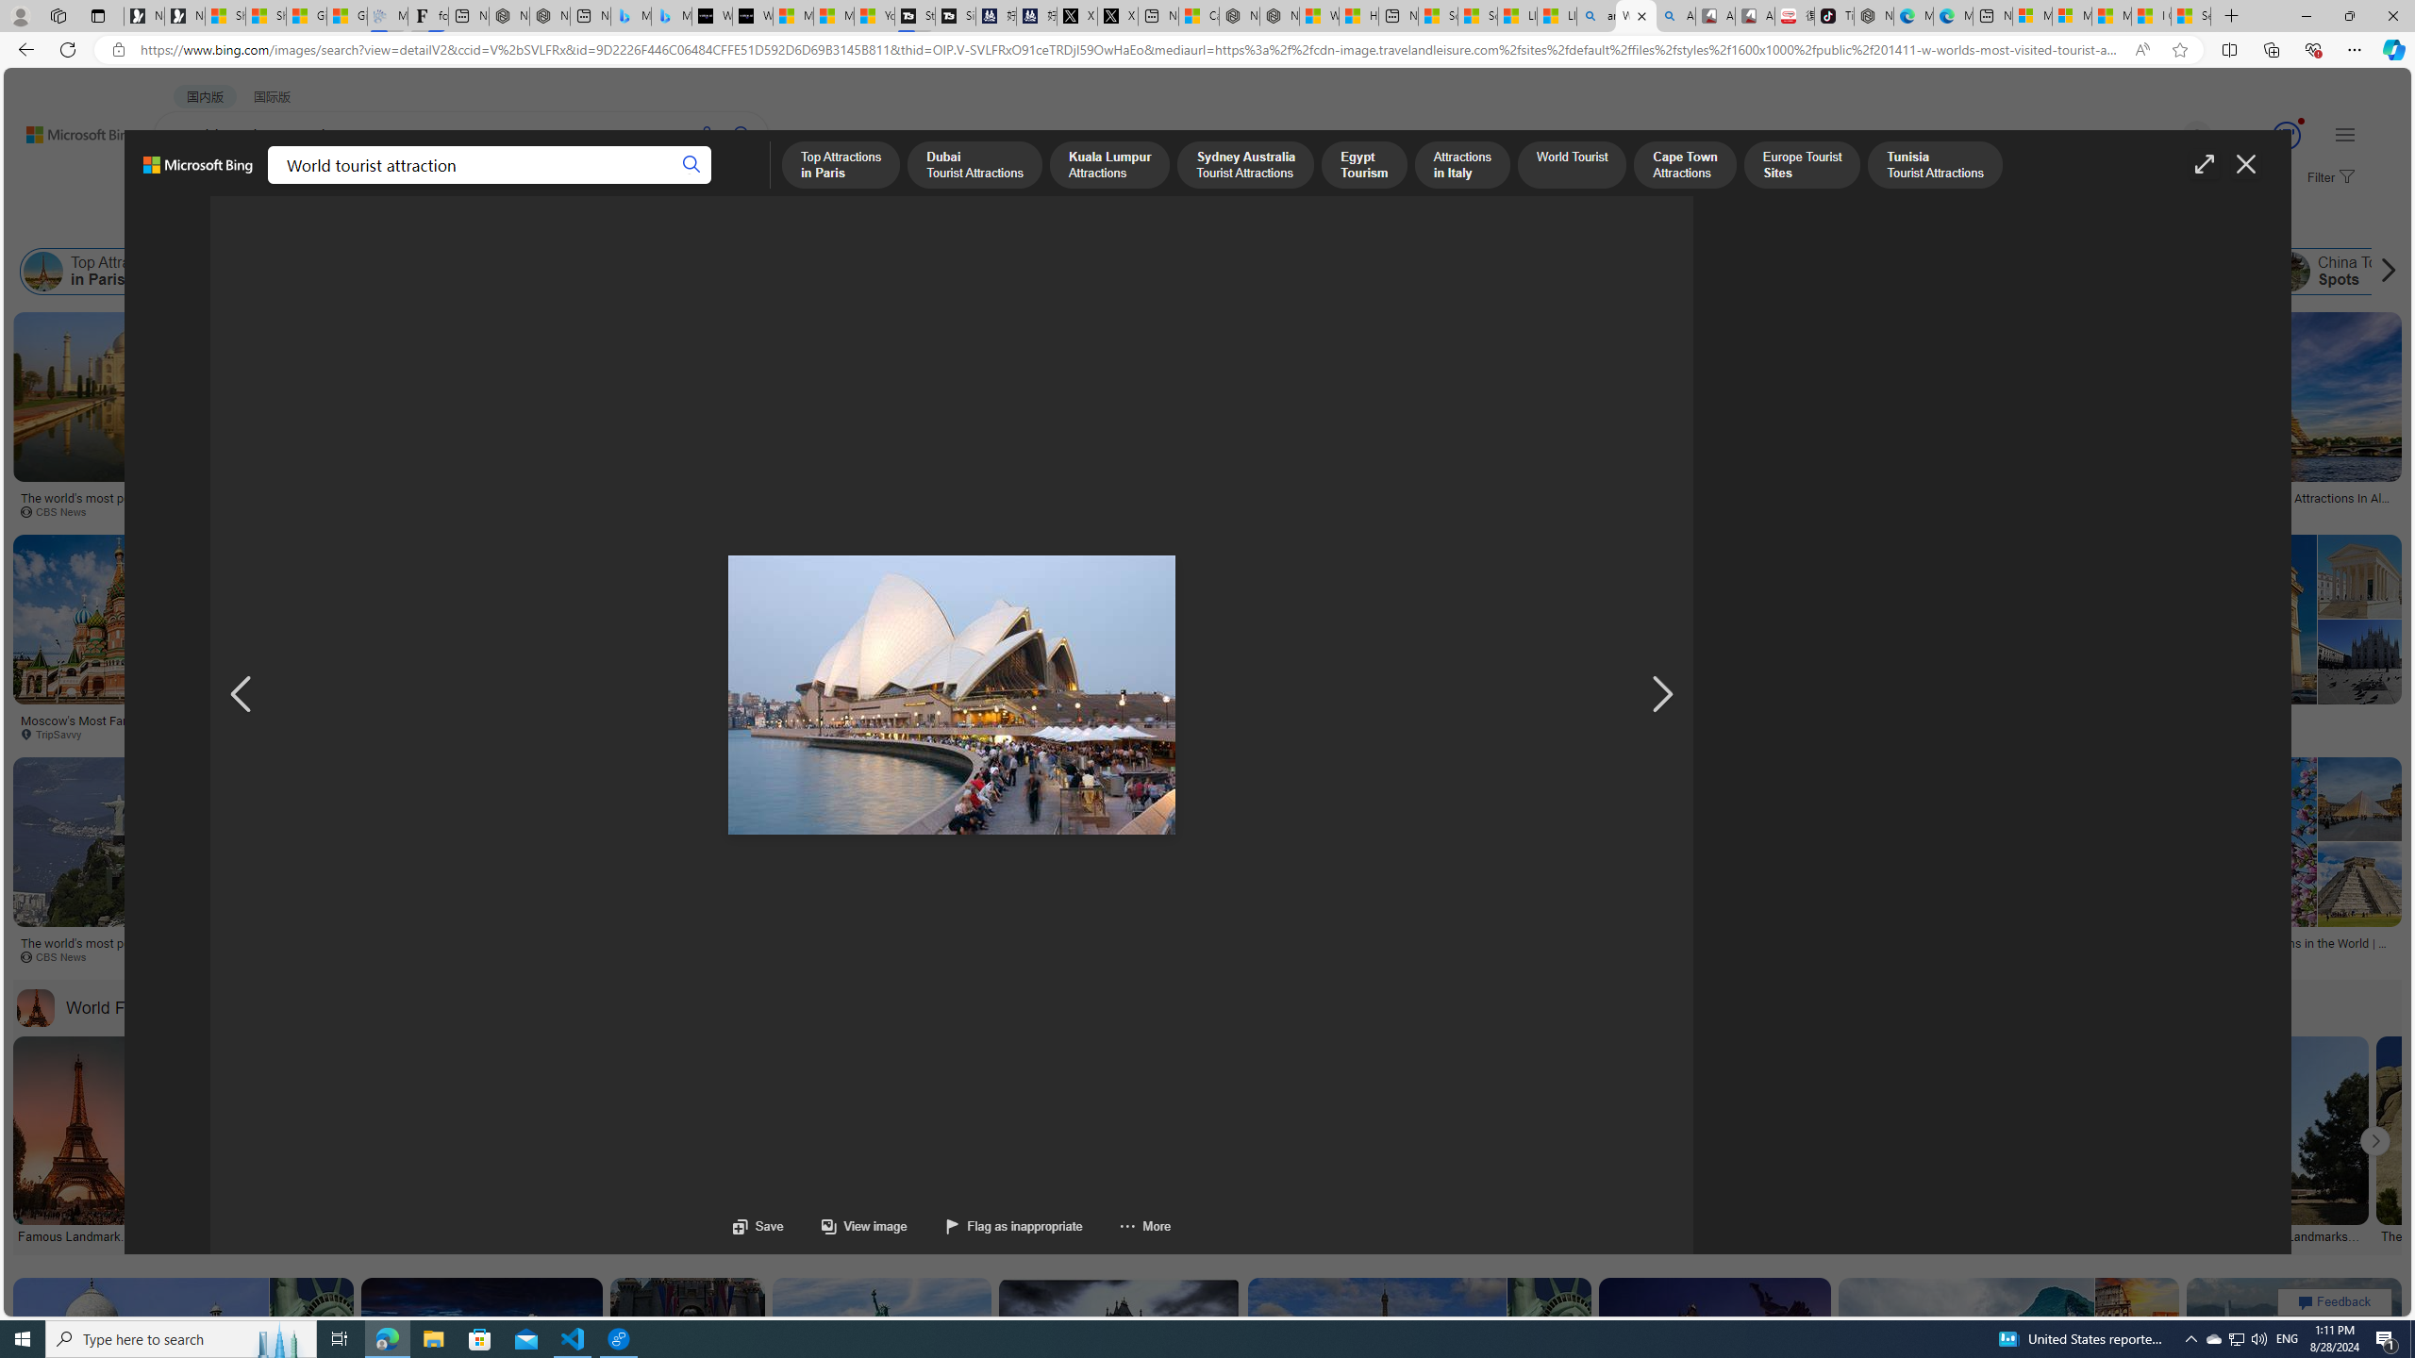  I want to click on blogspot.com, so click(2244, 734).